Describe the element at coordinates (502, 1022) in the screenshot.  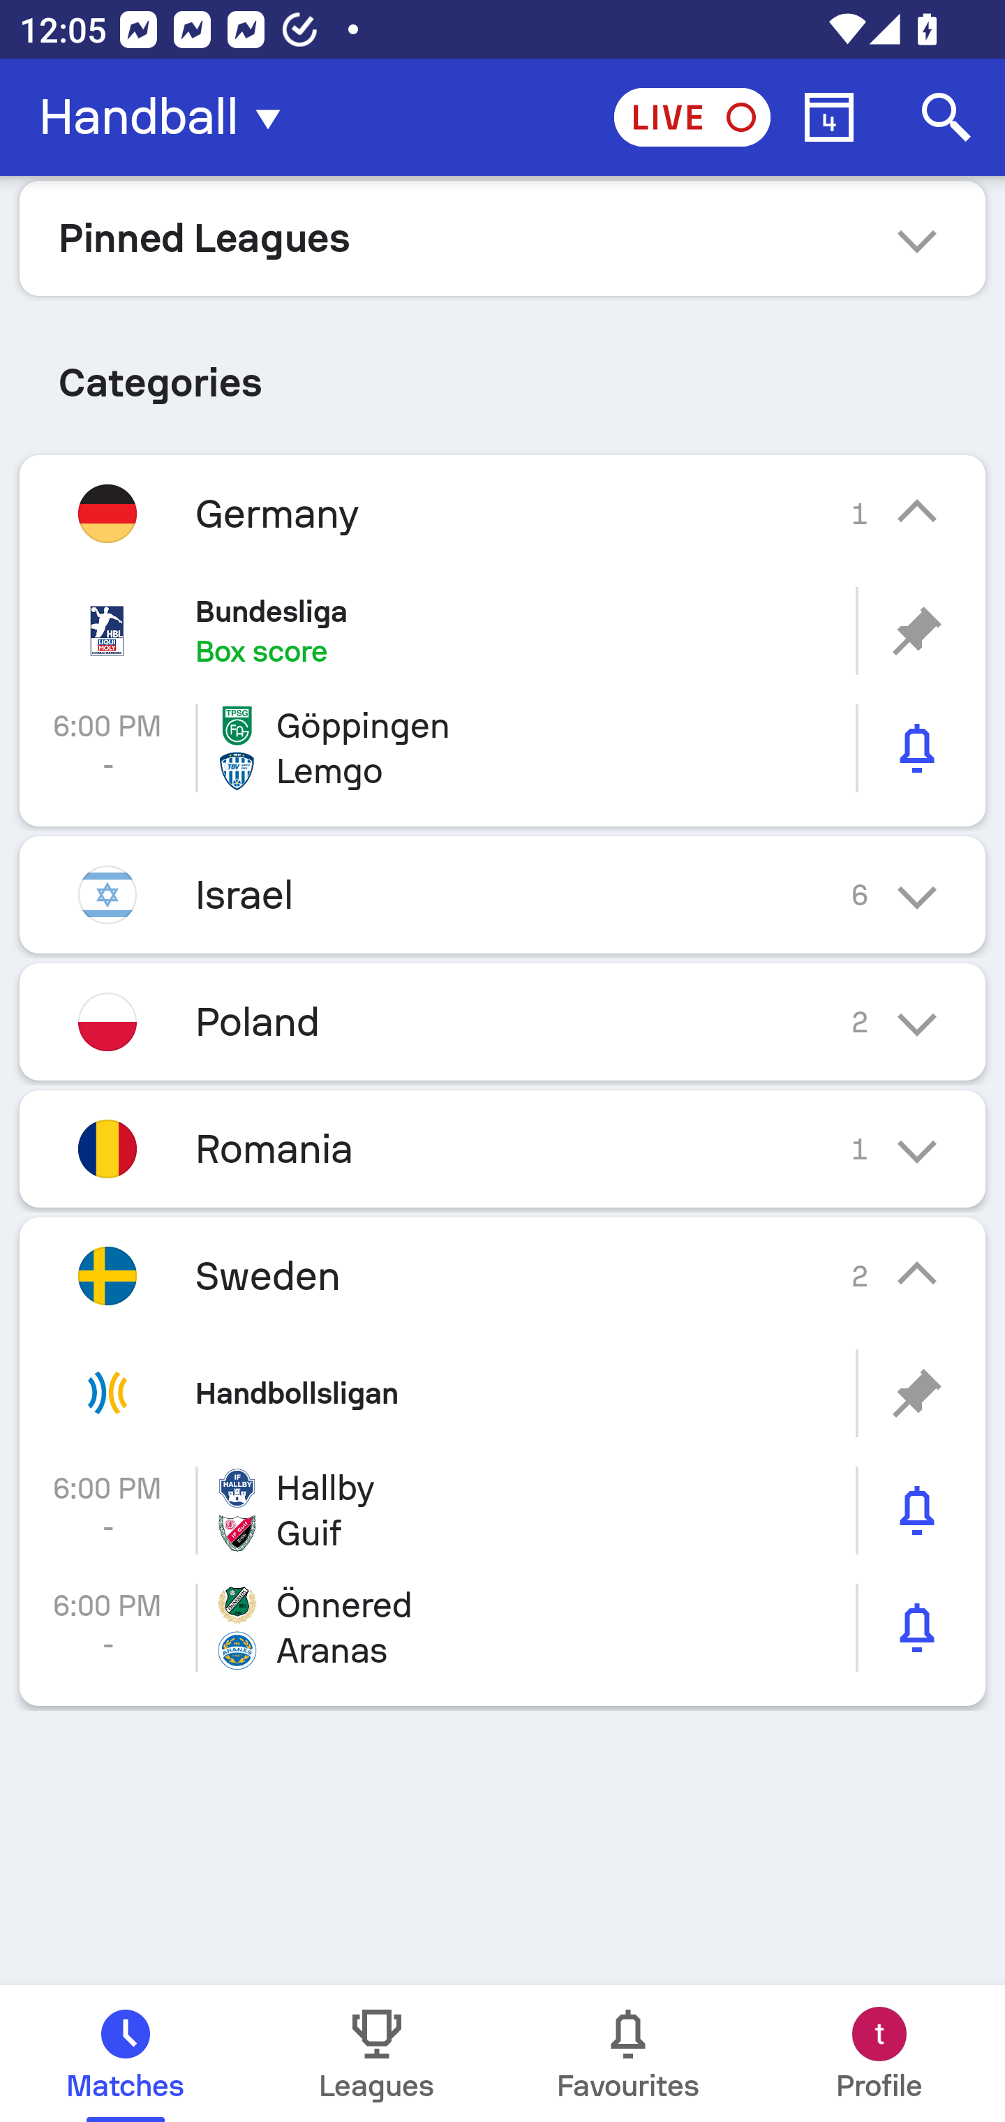
I see `Poland 2` at that location.